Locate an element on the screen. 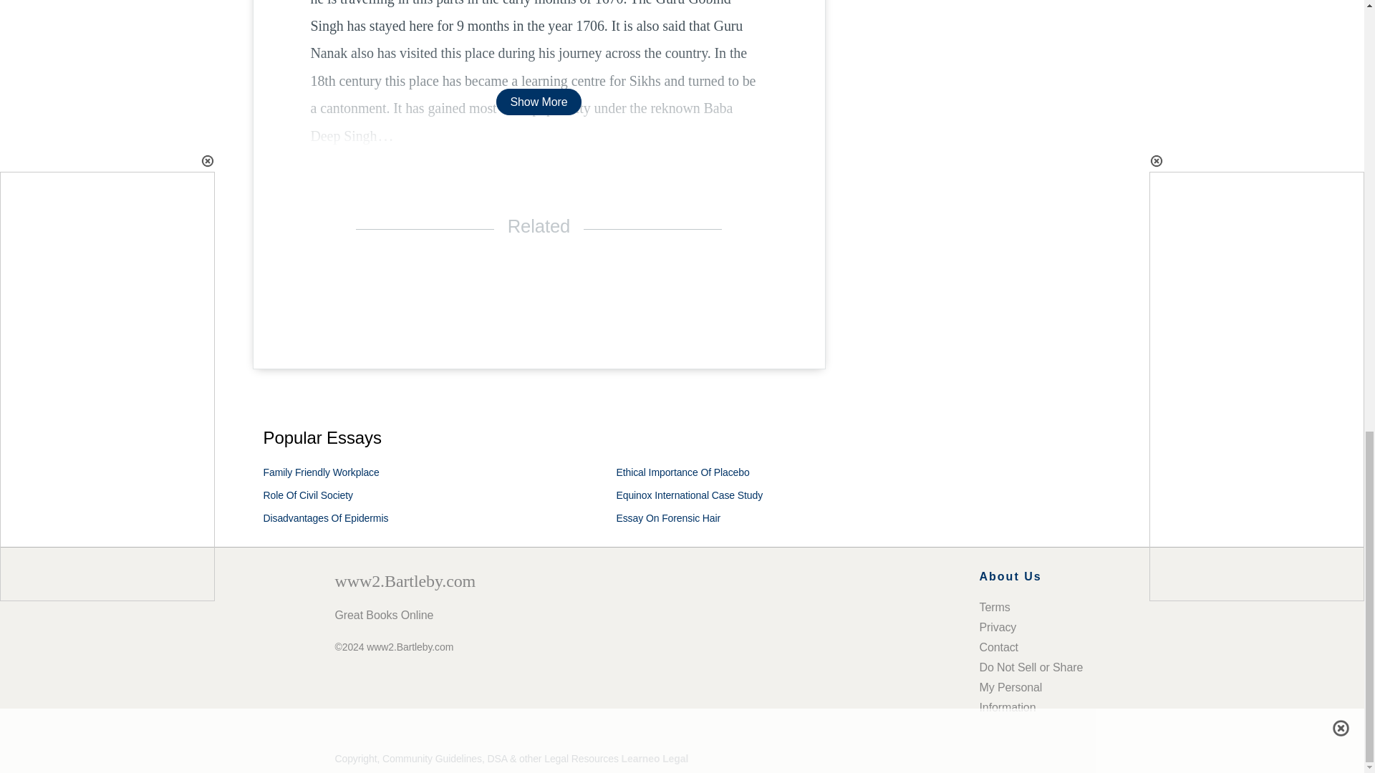 The width and height of the screenshot is (1375, 773). Family Friendly Workplace is located at coordinates (321, 472).